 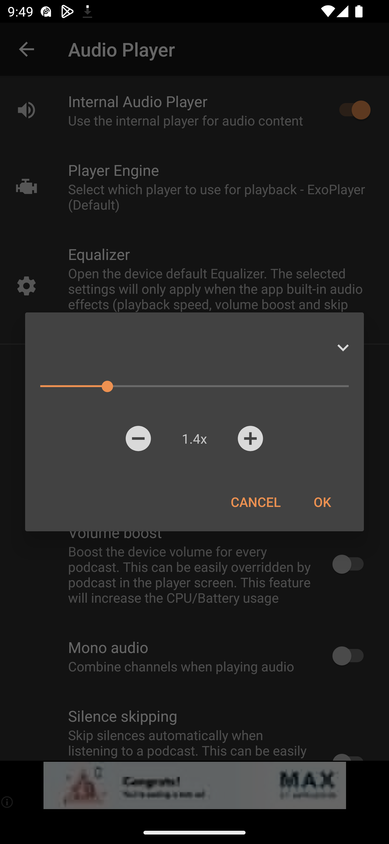 What do you see at coordinates (322, 502) in the screenshot?
I see `OK` at bounding box center [322, 502].